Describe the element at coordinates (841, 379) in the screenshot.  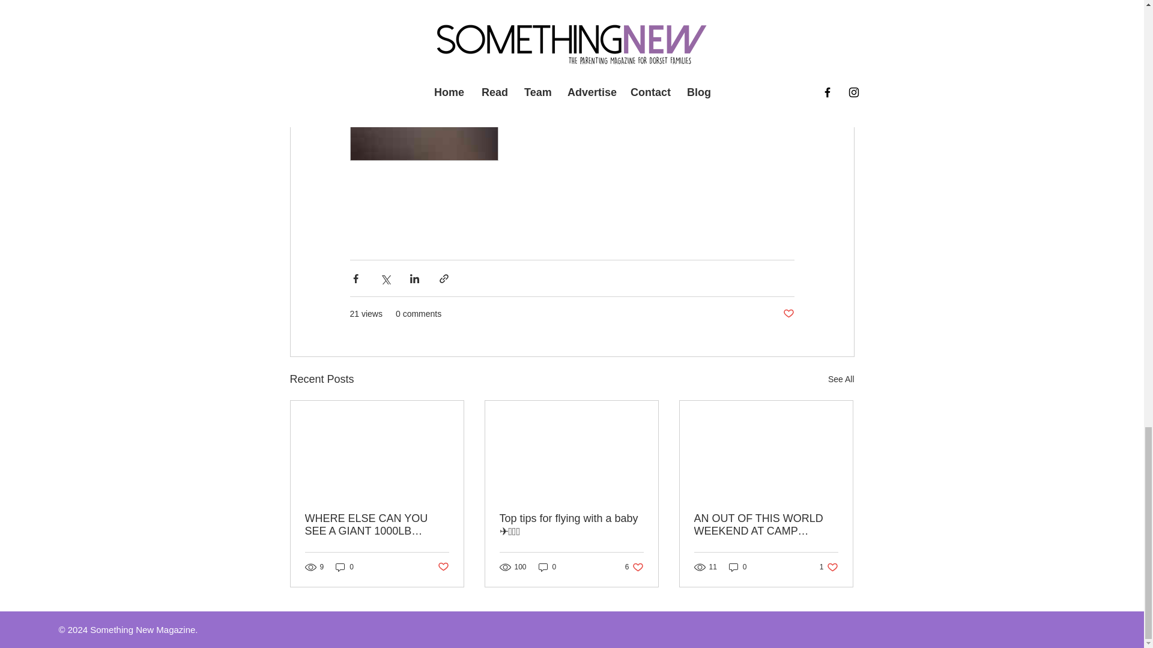
I see `See All` at that location.